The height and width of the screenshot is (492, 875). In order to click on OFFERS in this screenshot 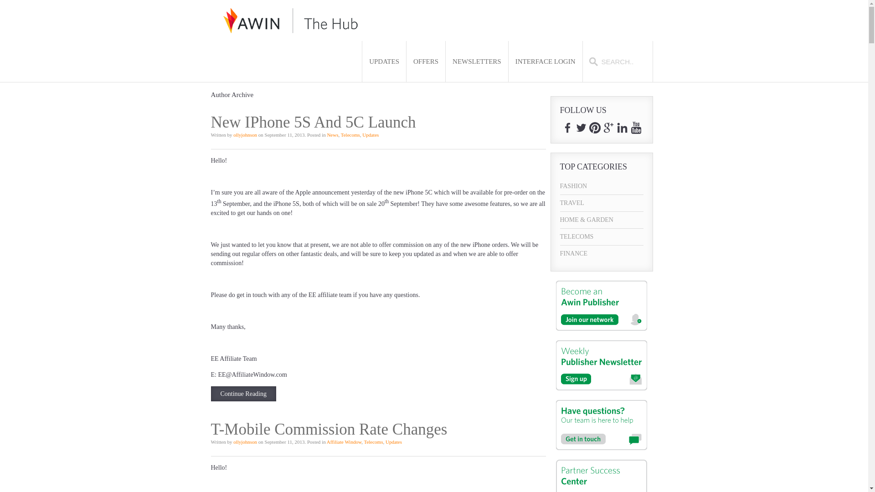, I will do `click(426, 61)`.